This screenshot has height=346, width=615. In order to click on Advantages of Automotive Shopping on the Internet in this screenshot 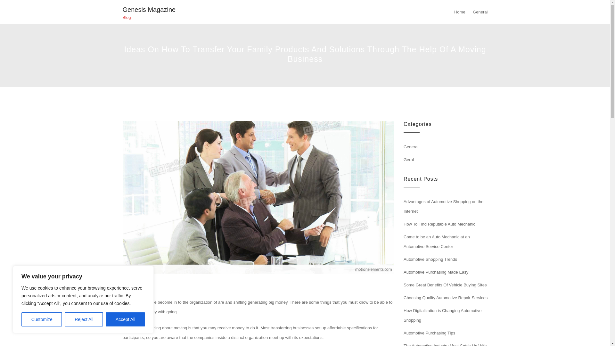, I will do `click(443, 206)`.